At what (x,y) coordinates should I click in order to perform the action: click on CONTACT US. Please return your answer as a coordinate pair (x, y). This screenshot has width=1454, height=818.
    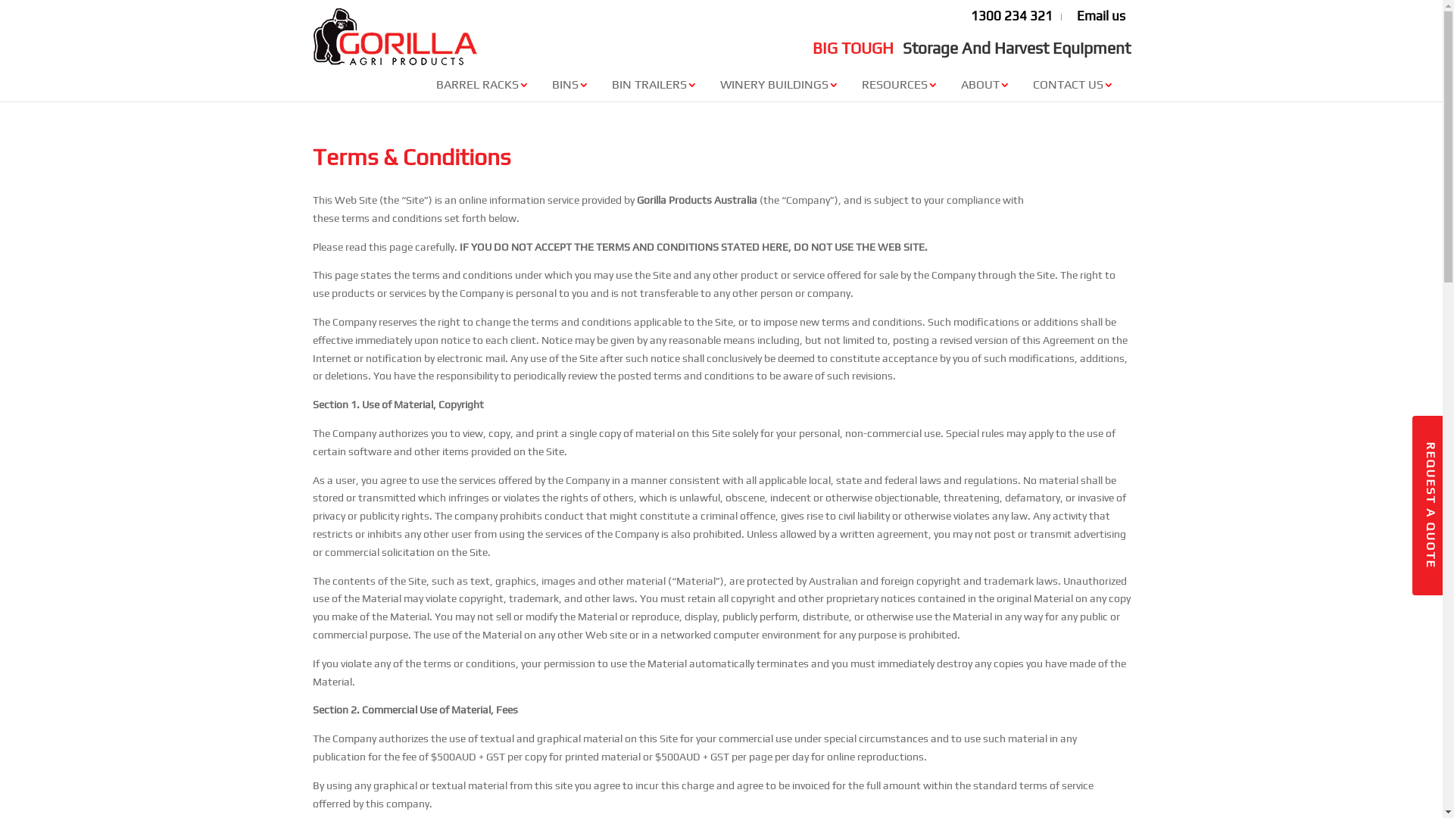
    Looking at the image, I should click on (1075, 86).